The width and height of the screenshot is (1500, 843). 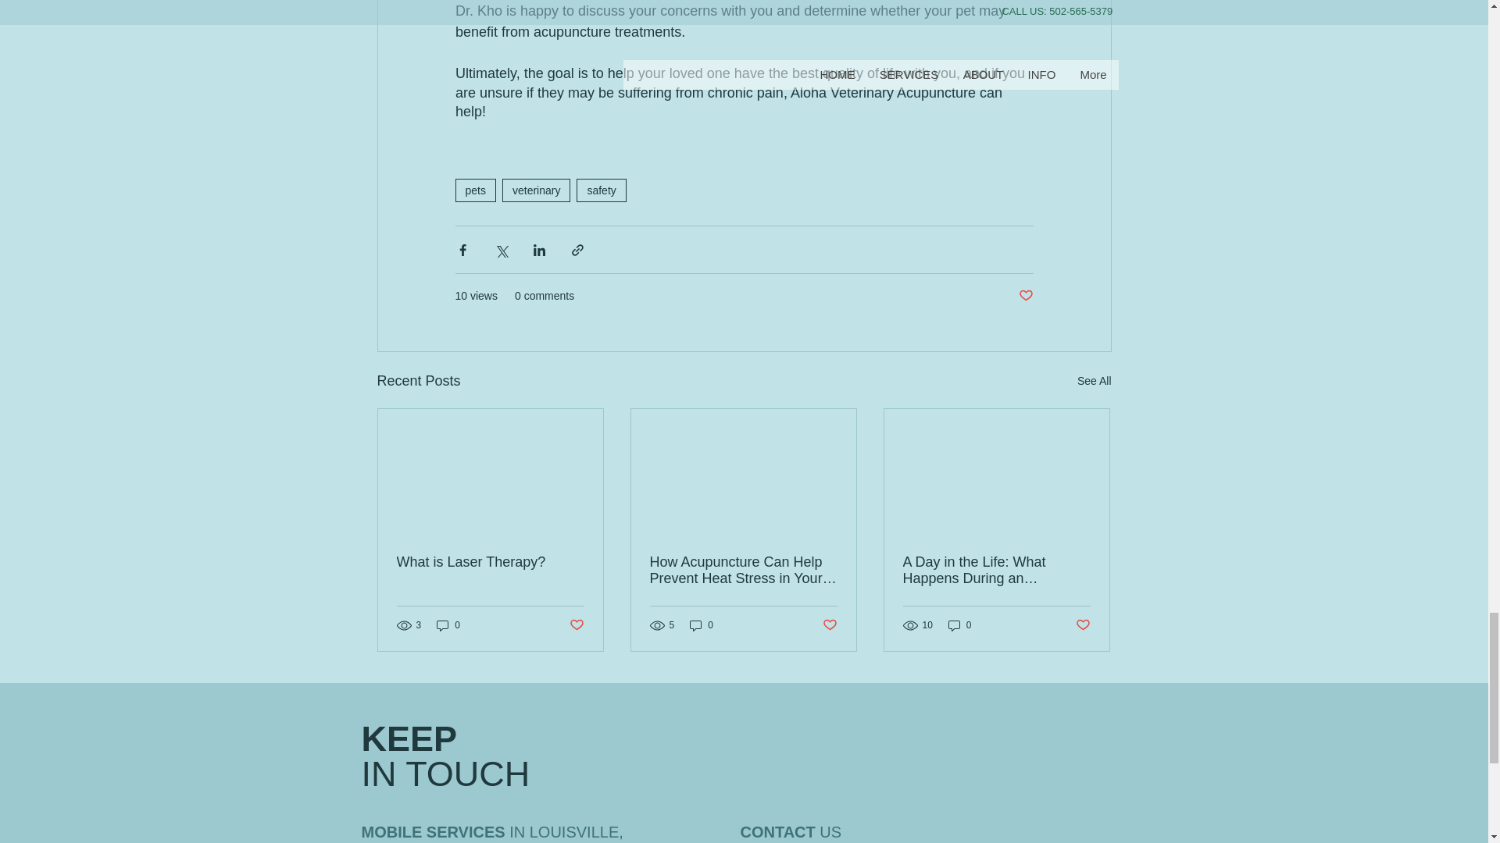 I want to click on 0, so click(x=959, y=625).